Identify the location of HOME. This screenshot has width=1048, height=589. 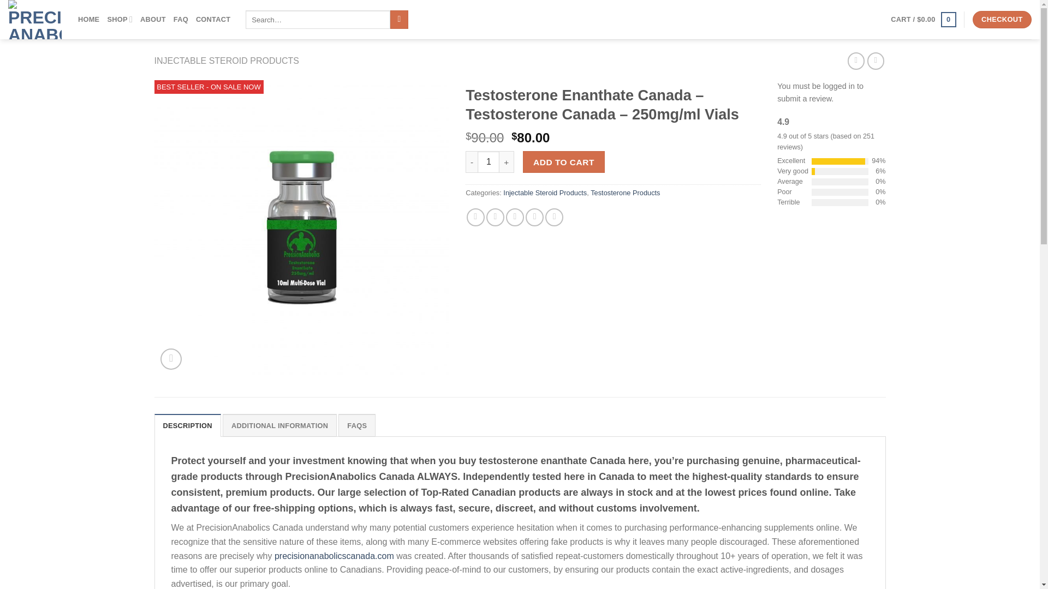
(88, 20).